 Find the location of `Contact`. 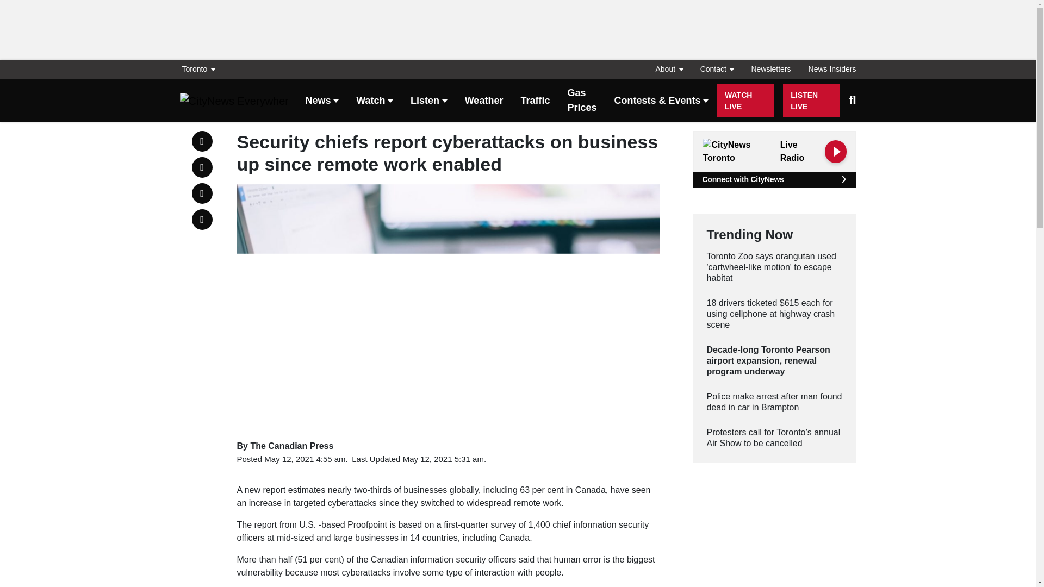

Contact is located at coordinates (717, 69).